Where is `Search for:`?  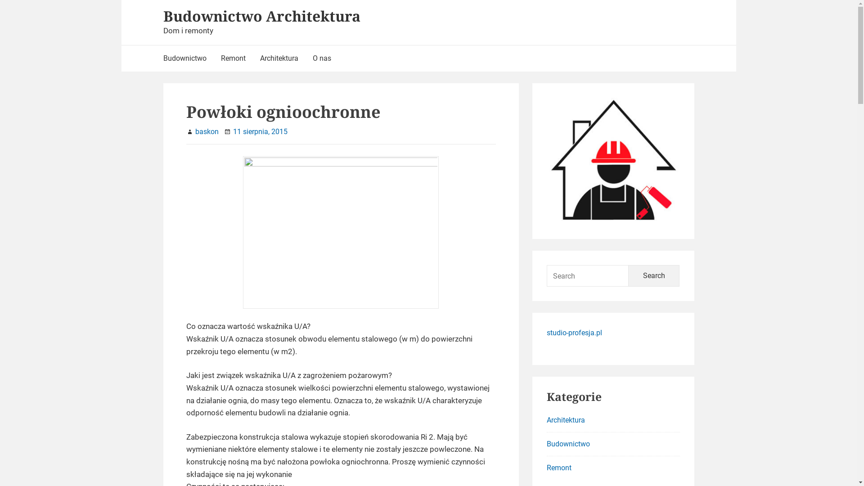
Search for: is located at coordinates (588, 276).